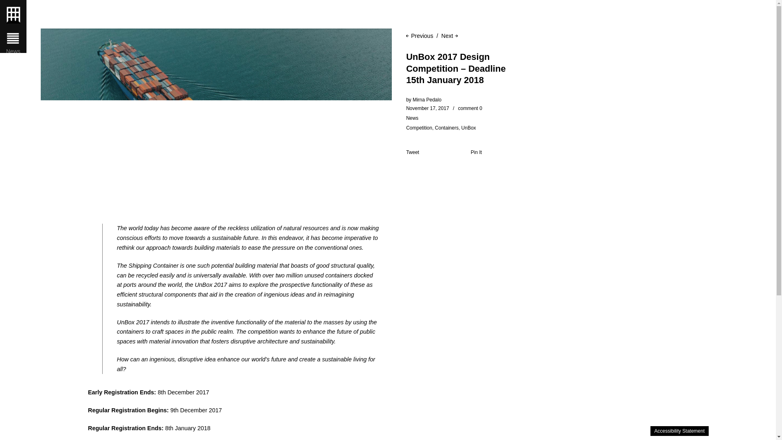 This screenshot has width=782, height=440. Describe the element at coordinates (51, 278) in the screenshot. I see `DS3.4 Year 3` at that location.